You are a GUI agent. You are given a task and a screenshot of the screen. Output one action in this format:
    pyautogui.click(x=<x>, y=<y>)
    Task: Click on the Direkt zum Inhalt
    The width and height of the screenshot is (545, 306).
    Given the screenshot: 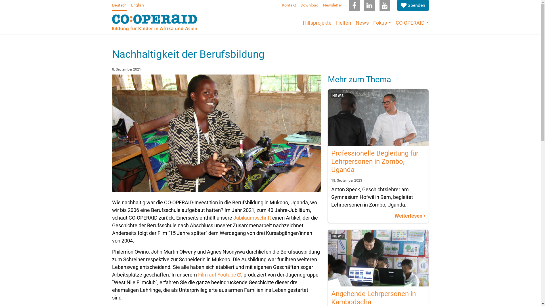 What is the action you would take?
    pyautogui.click(x=0, y=0)
    